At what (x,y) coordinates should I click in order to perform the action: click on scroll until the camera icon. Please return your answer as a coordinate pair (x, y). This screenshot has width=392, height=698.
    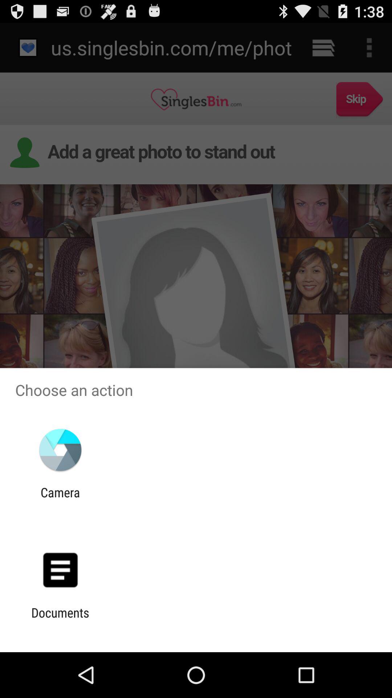
    Looking at the image, I should click on (60, 500).